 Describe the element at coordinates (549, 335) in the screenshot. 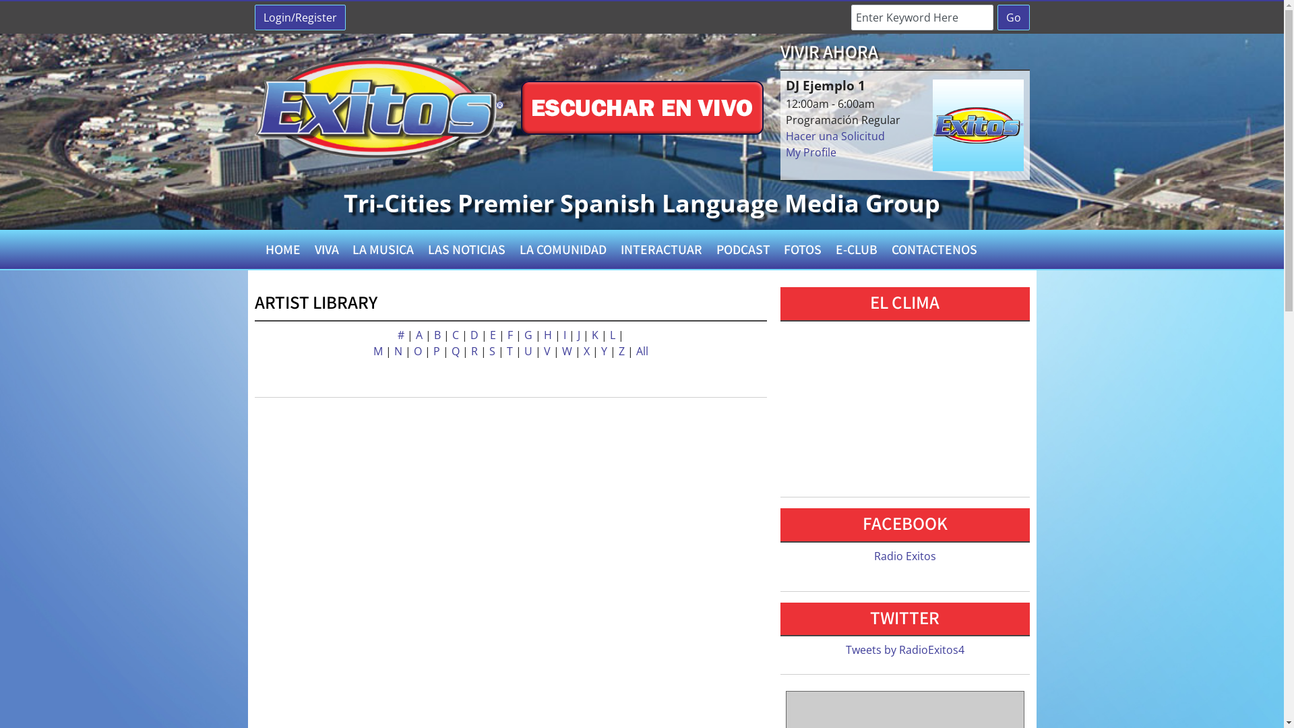

I see `H` at that location.